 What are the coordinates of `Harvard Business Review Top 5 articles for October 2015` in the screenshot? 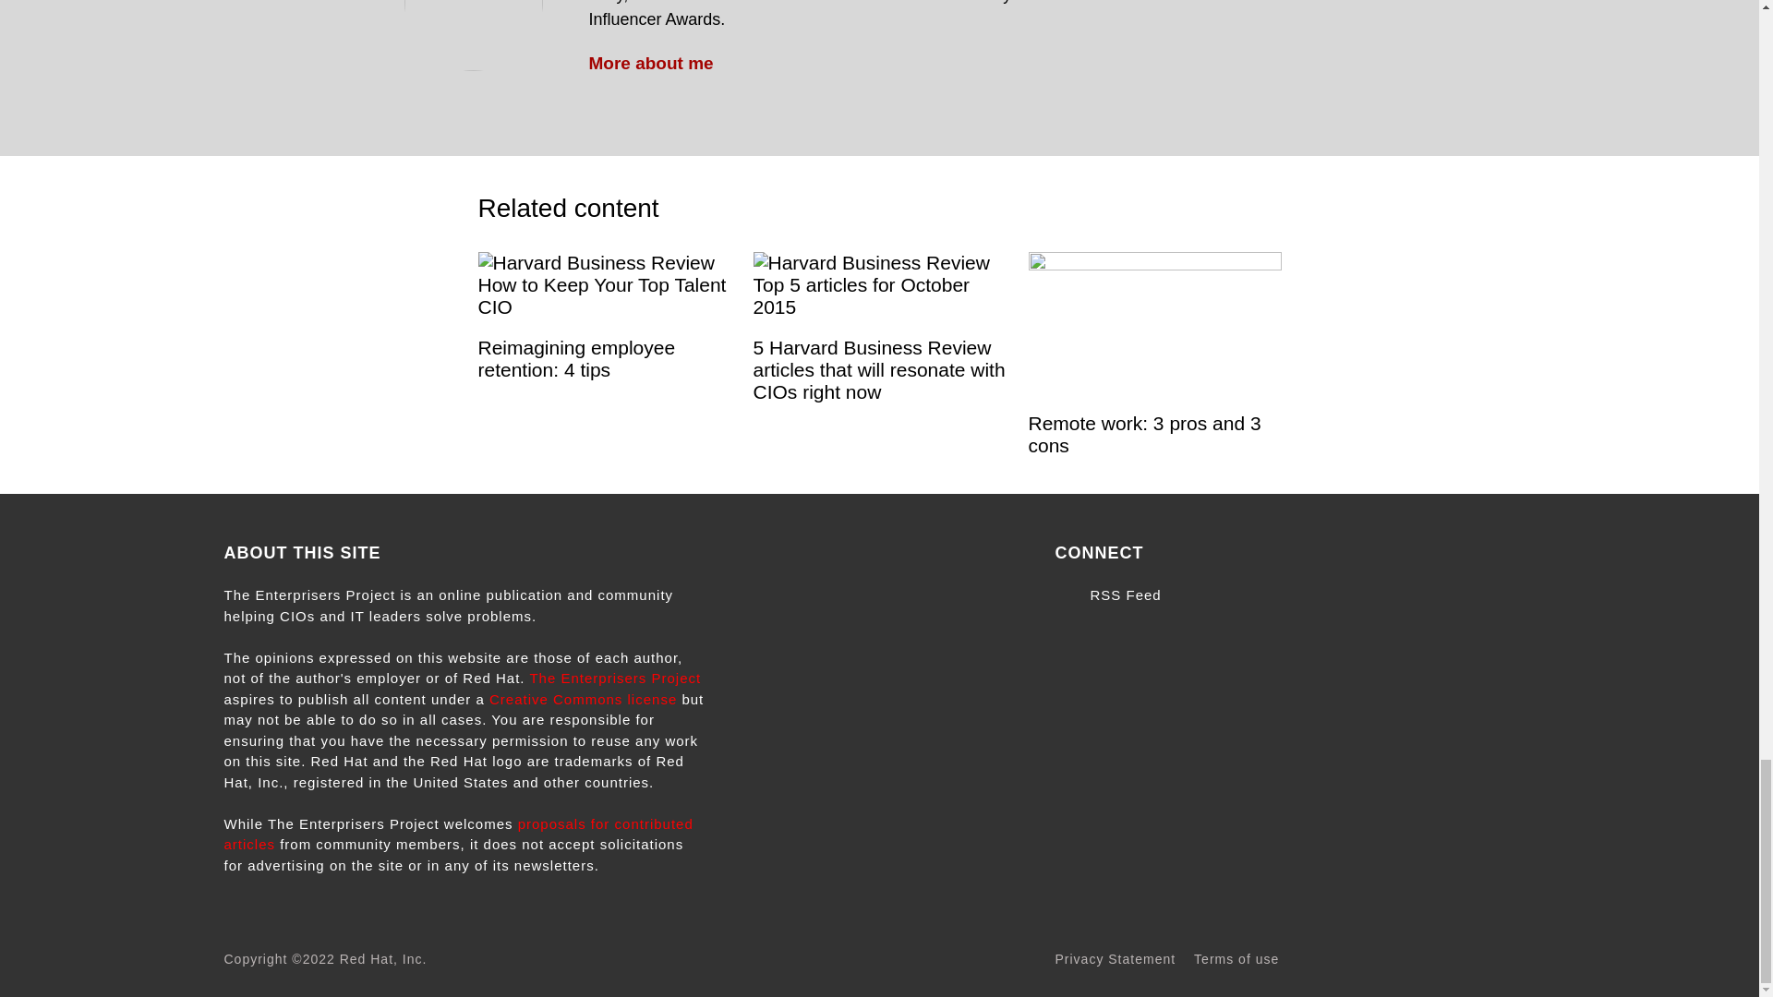 It's located at (880, 284).